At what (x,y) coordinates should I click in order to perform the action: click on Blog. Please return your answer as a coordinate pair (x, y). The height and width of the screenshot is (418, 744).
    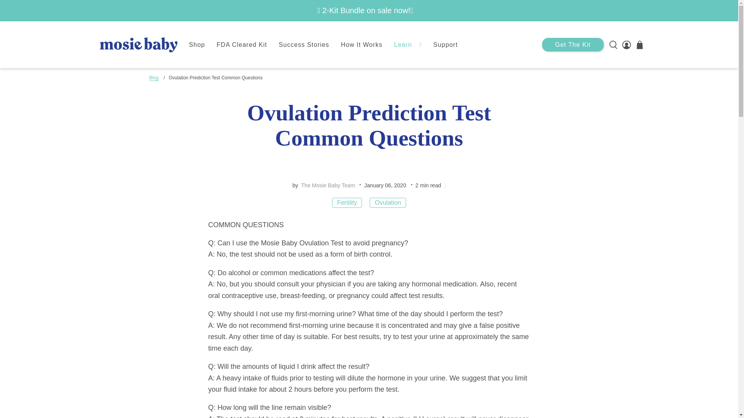
    Looking at the image, I should click on (153, 78).